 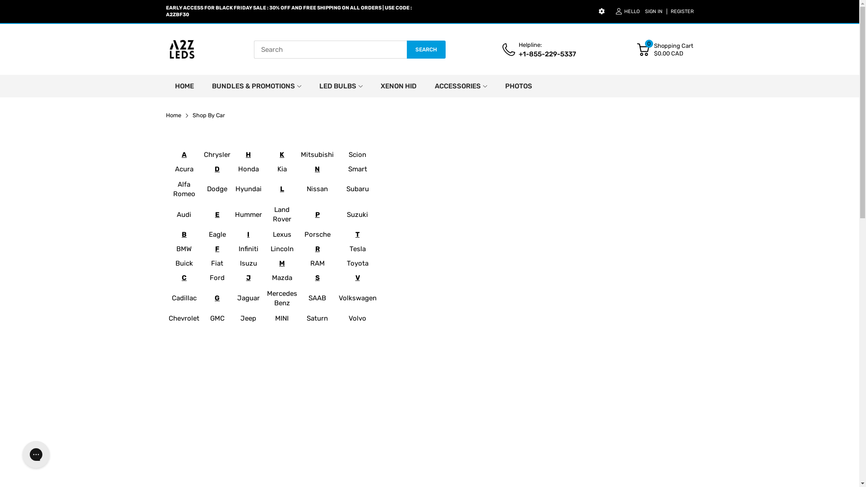 What do you see at coordinates (184, 169) in the screenshot?
I see `Acura` at bounding box center [184, 169].